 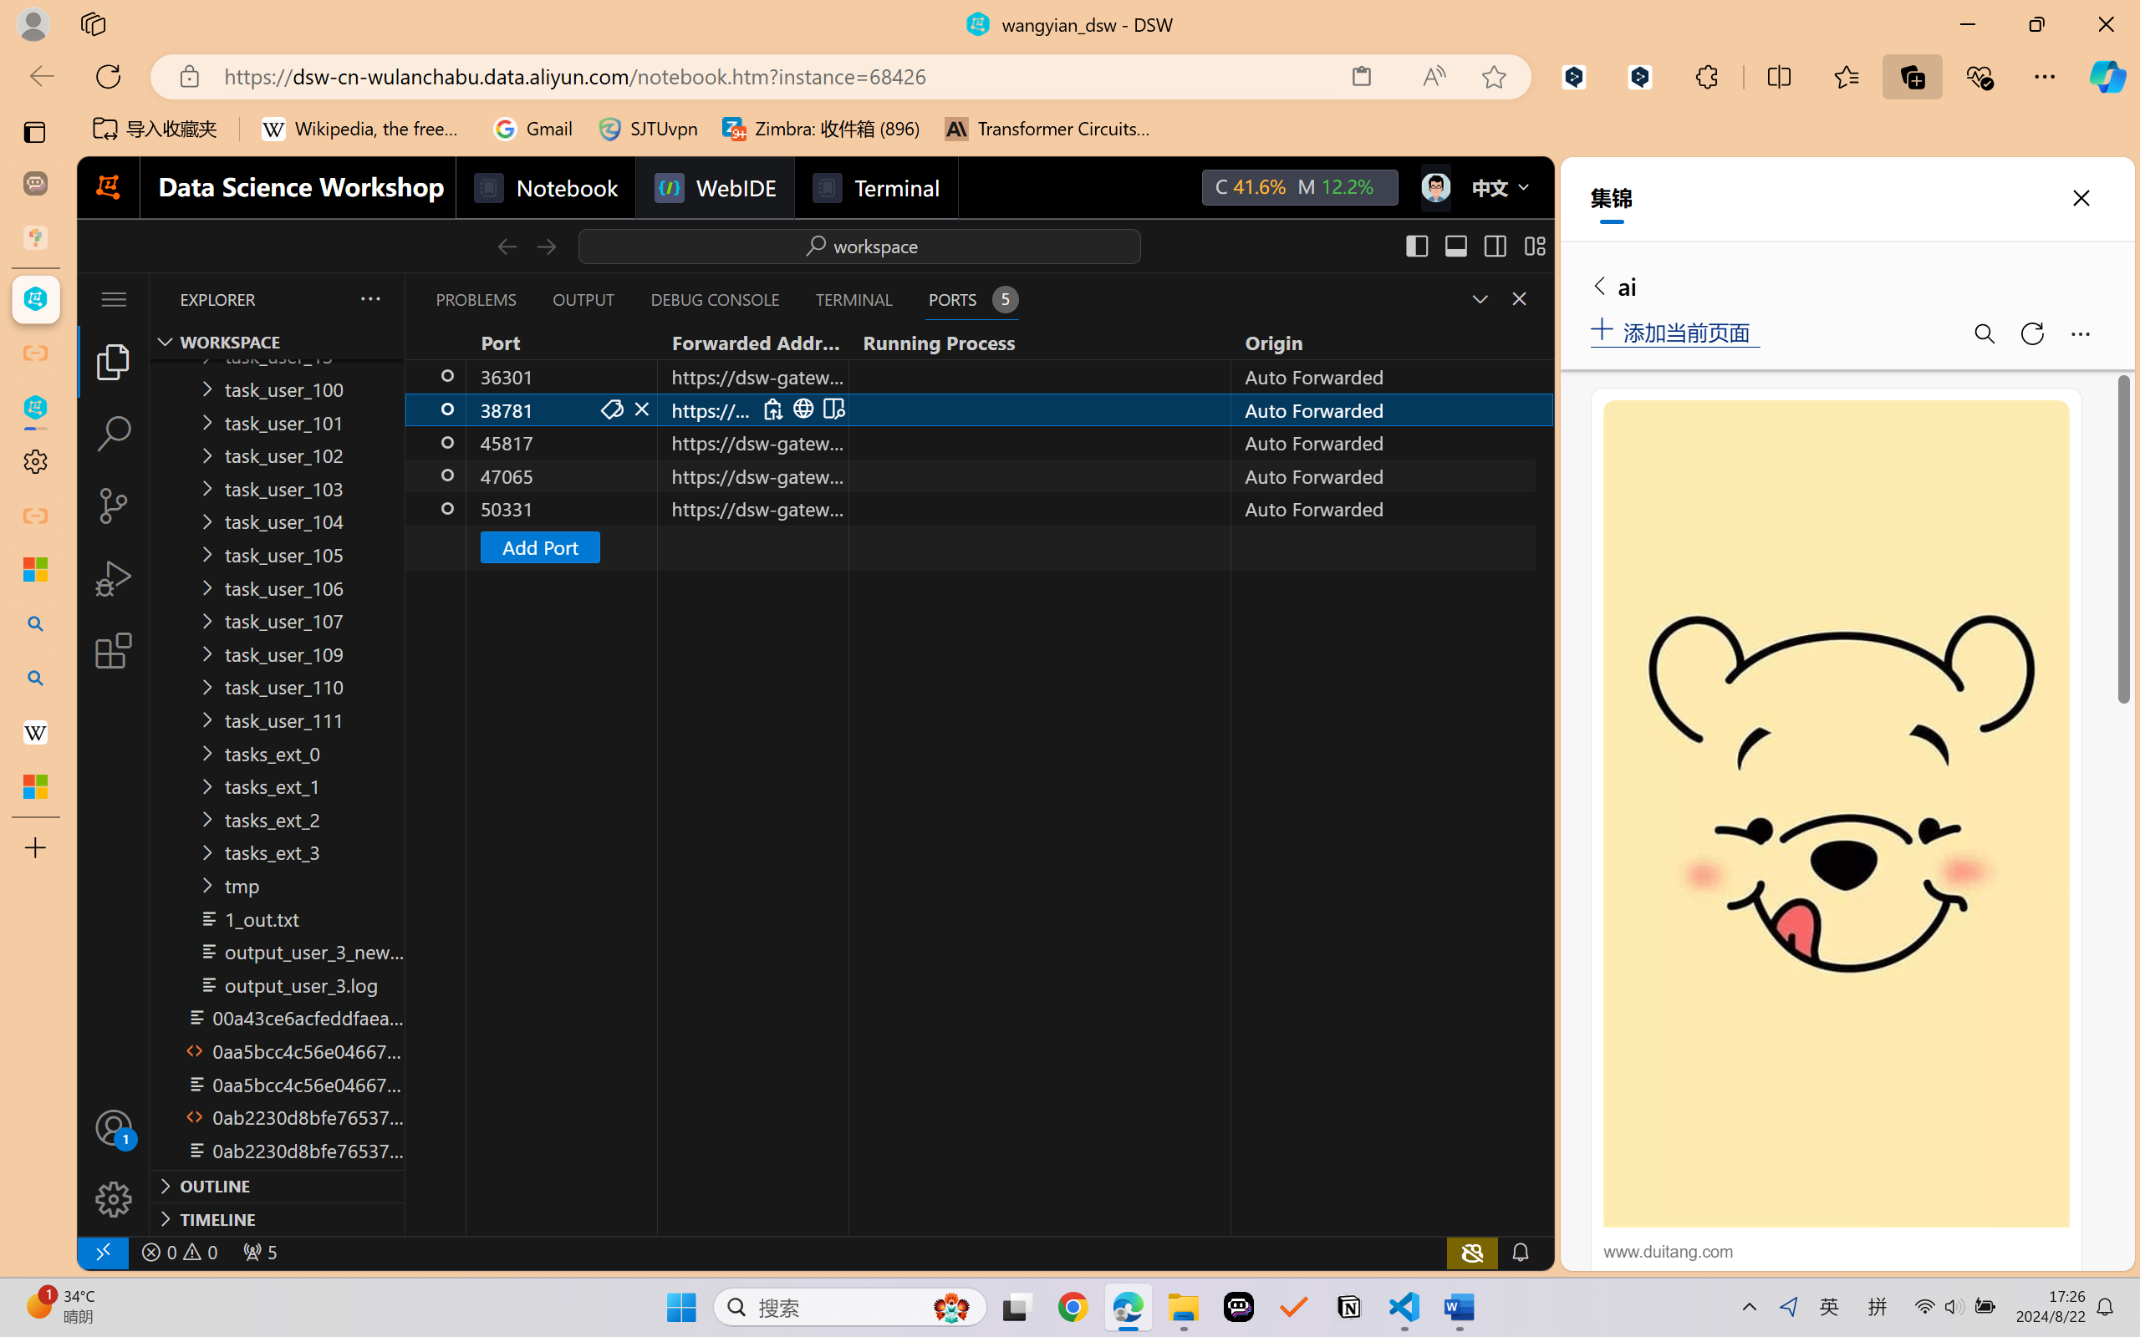 I want to click on Explorer actions, so click(x=326, y=299).